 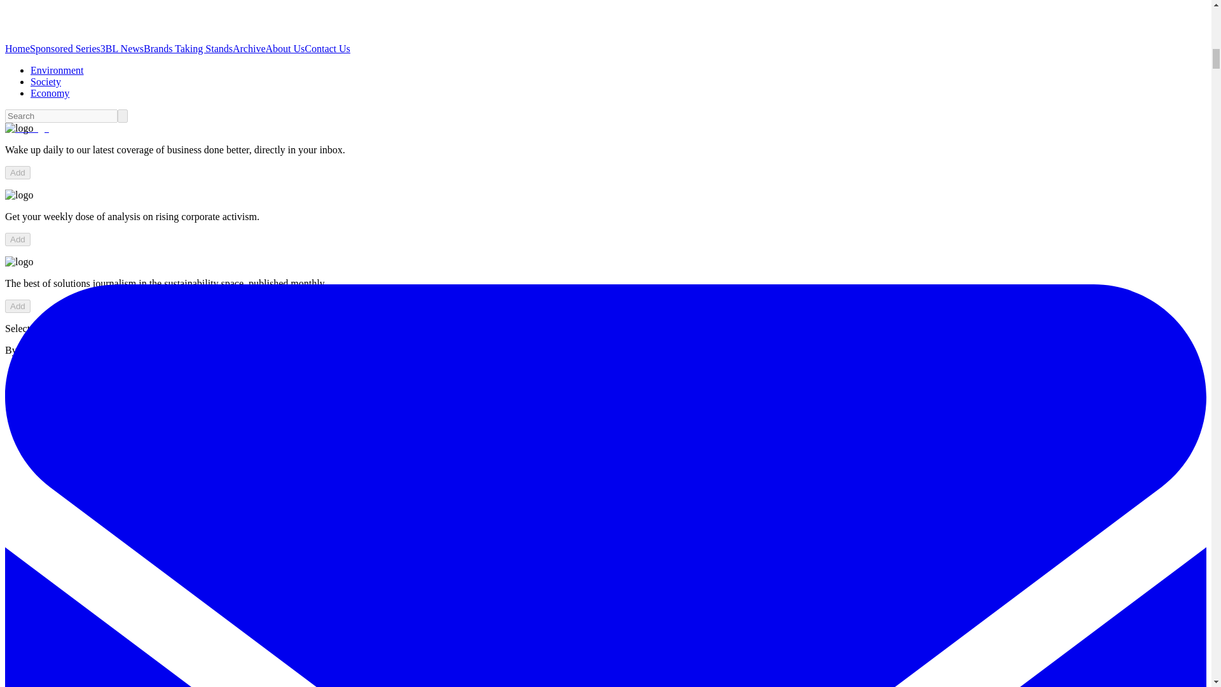 What do you see at coordinates (18, 172) in the screenshot?
I see `Add` at bounding box center [18, 172].